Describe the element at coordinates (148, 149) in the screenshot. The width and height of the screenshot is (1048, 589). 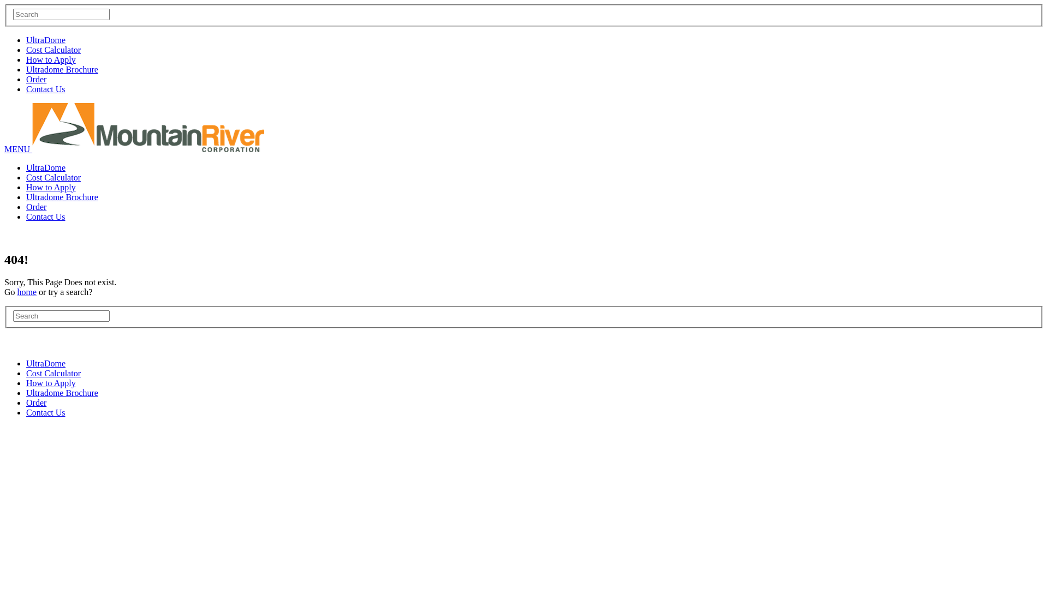
I see `Mountain River Corporation` at that location.